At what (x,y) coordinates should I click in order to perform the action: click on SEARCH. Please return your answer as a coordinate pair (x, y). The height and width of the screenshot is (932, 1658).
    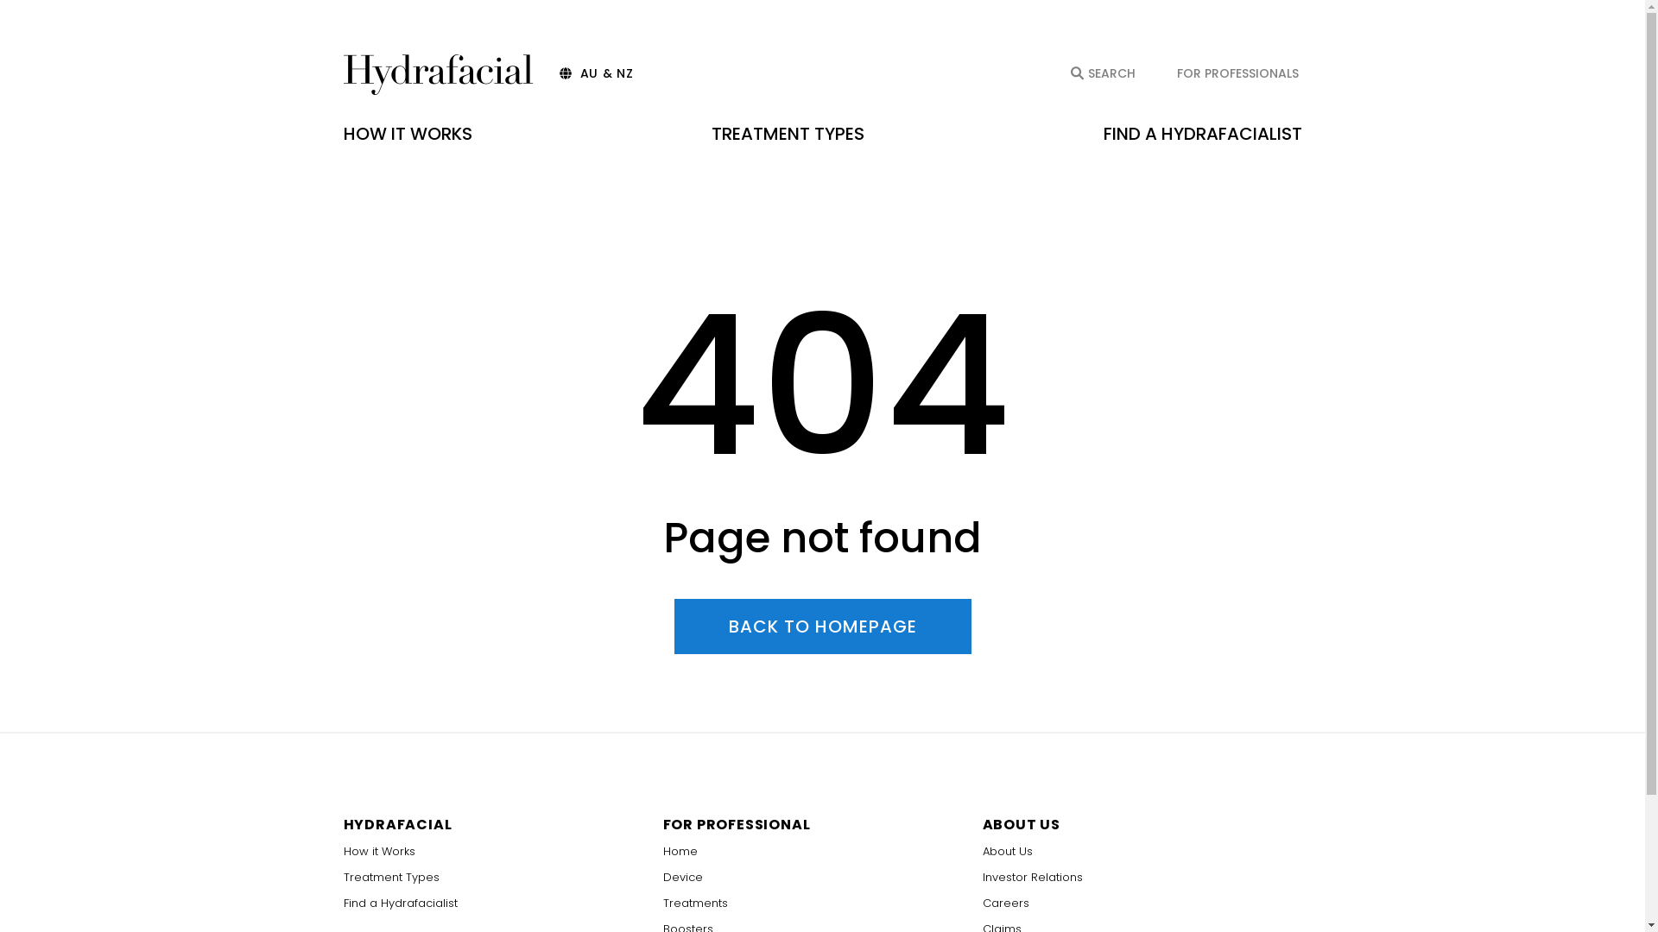
    Looking at the image, I should click on (1104, 73).